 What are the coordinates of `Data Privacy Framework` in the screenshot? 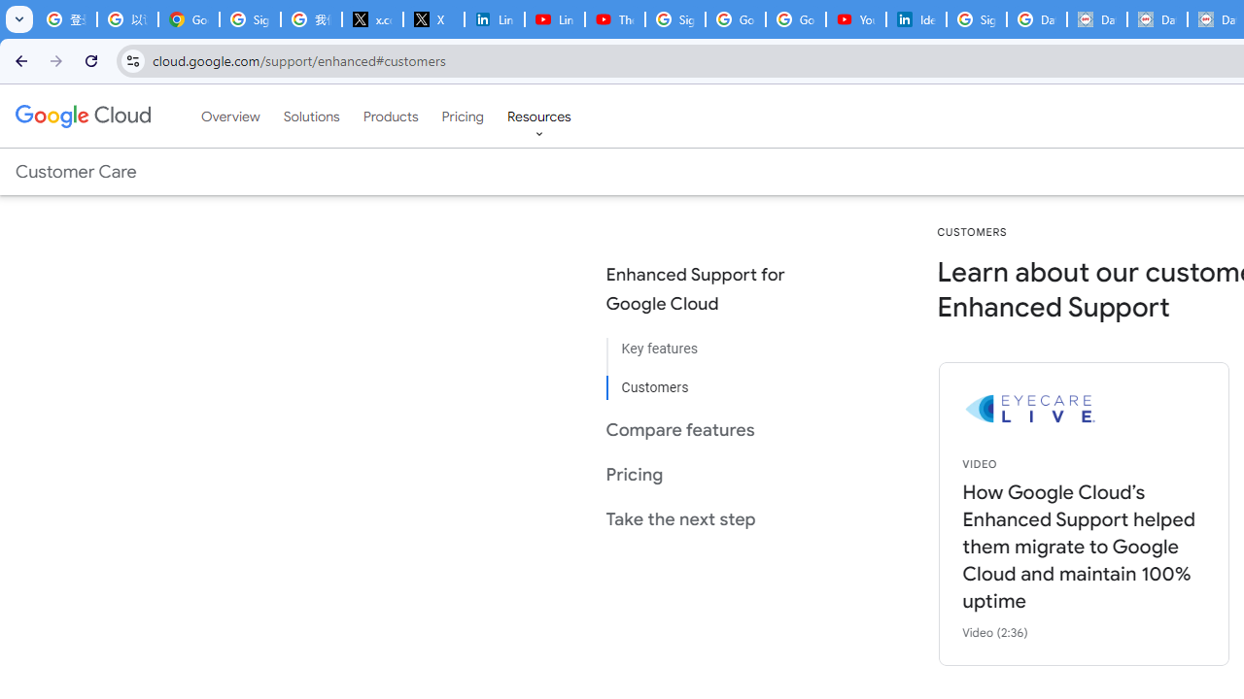 It's located at (1157, 19).